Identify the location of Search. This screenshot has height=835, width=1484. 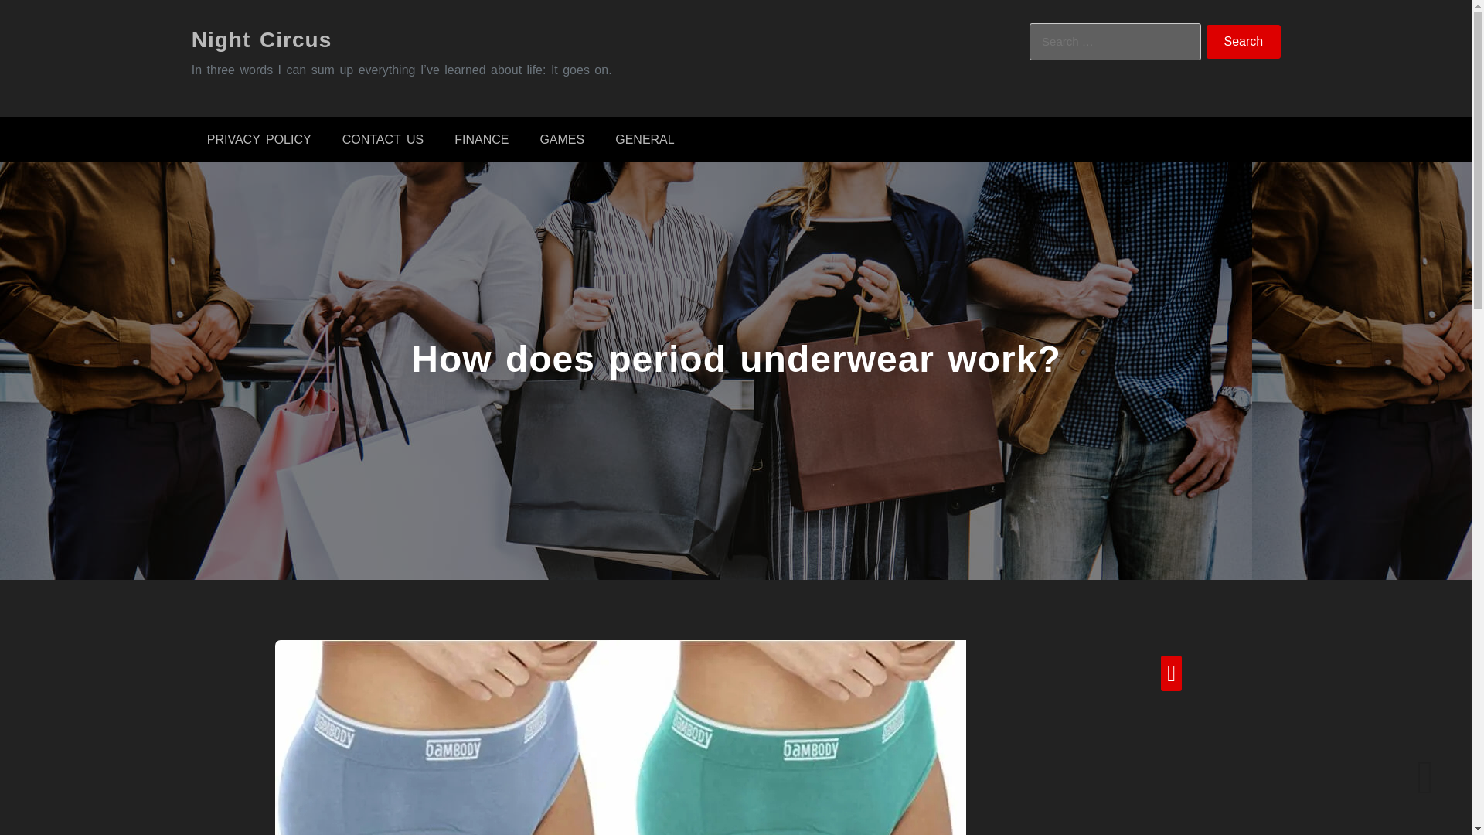
(1244, 42).